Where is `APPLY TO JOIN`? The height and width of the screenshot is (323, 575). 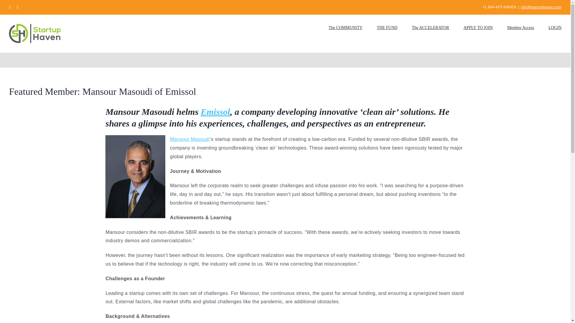
APPLY TO JOIN is located at coordinates (478, 27).